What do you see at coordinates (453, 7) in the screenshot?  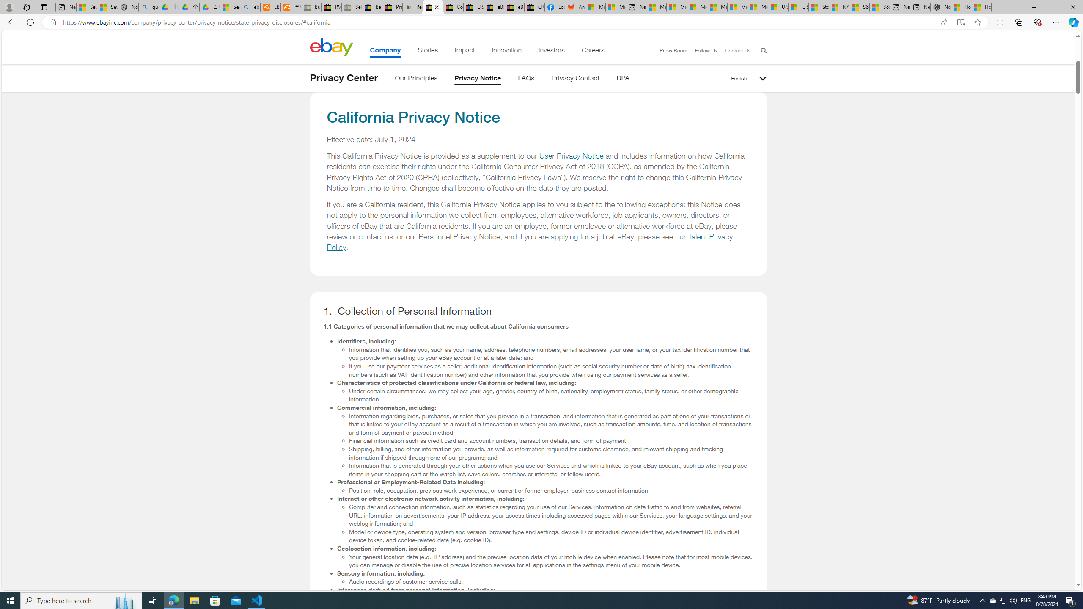 I see `Consumer Health Data Privacy Policy - eBay Inc.` at bounding box center [453, 7].